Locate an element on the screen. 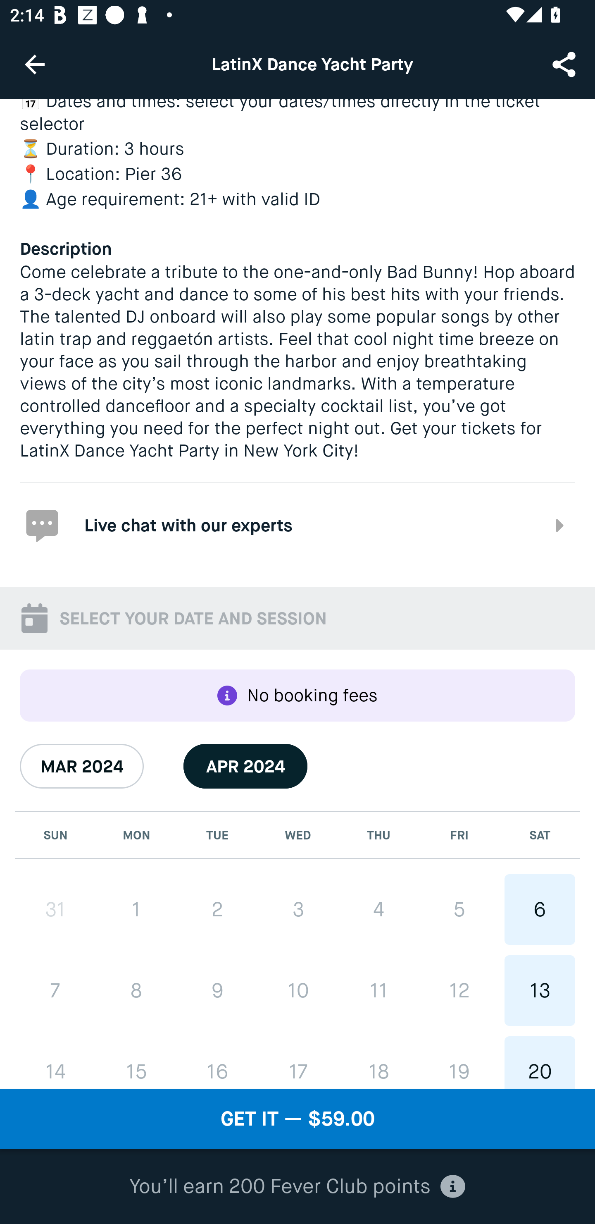 The image size is (595, 1224). 31 is located at coordinates (55, 909).